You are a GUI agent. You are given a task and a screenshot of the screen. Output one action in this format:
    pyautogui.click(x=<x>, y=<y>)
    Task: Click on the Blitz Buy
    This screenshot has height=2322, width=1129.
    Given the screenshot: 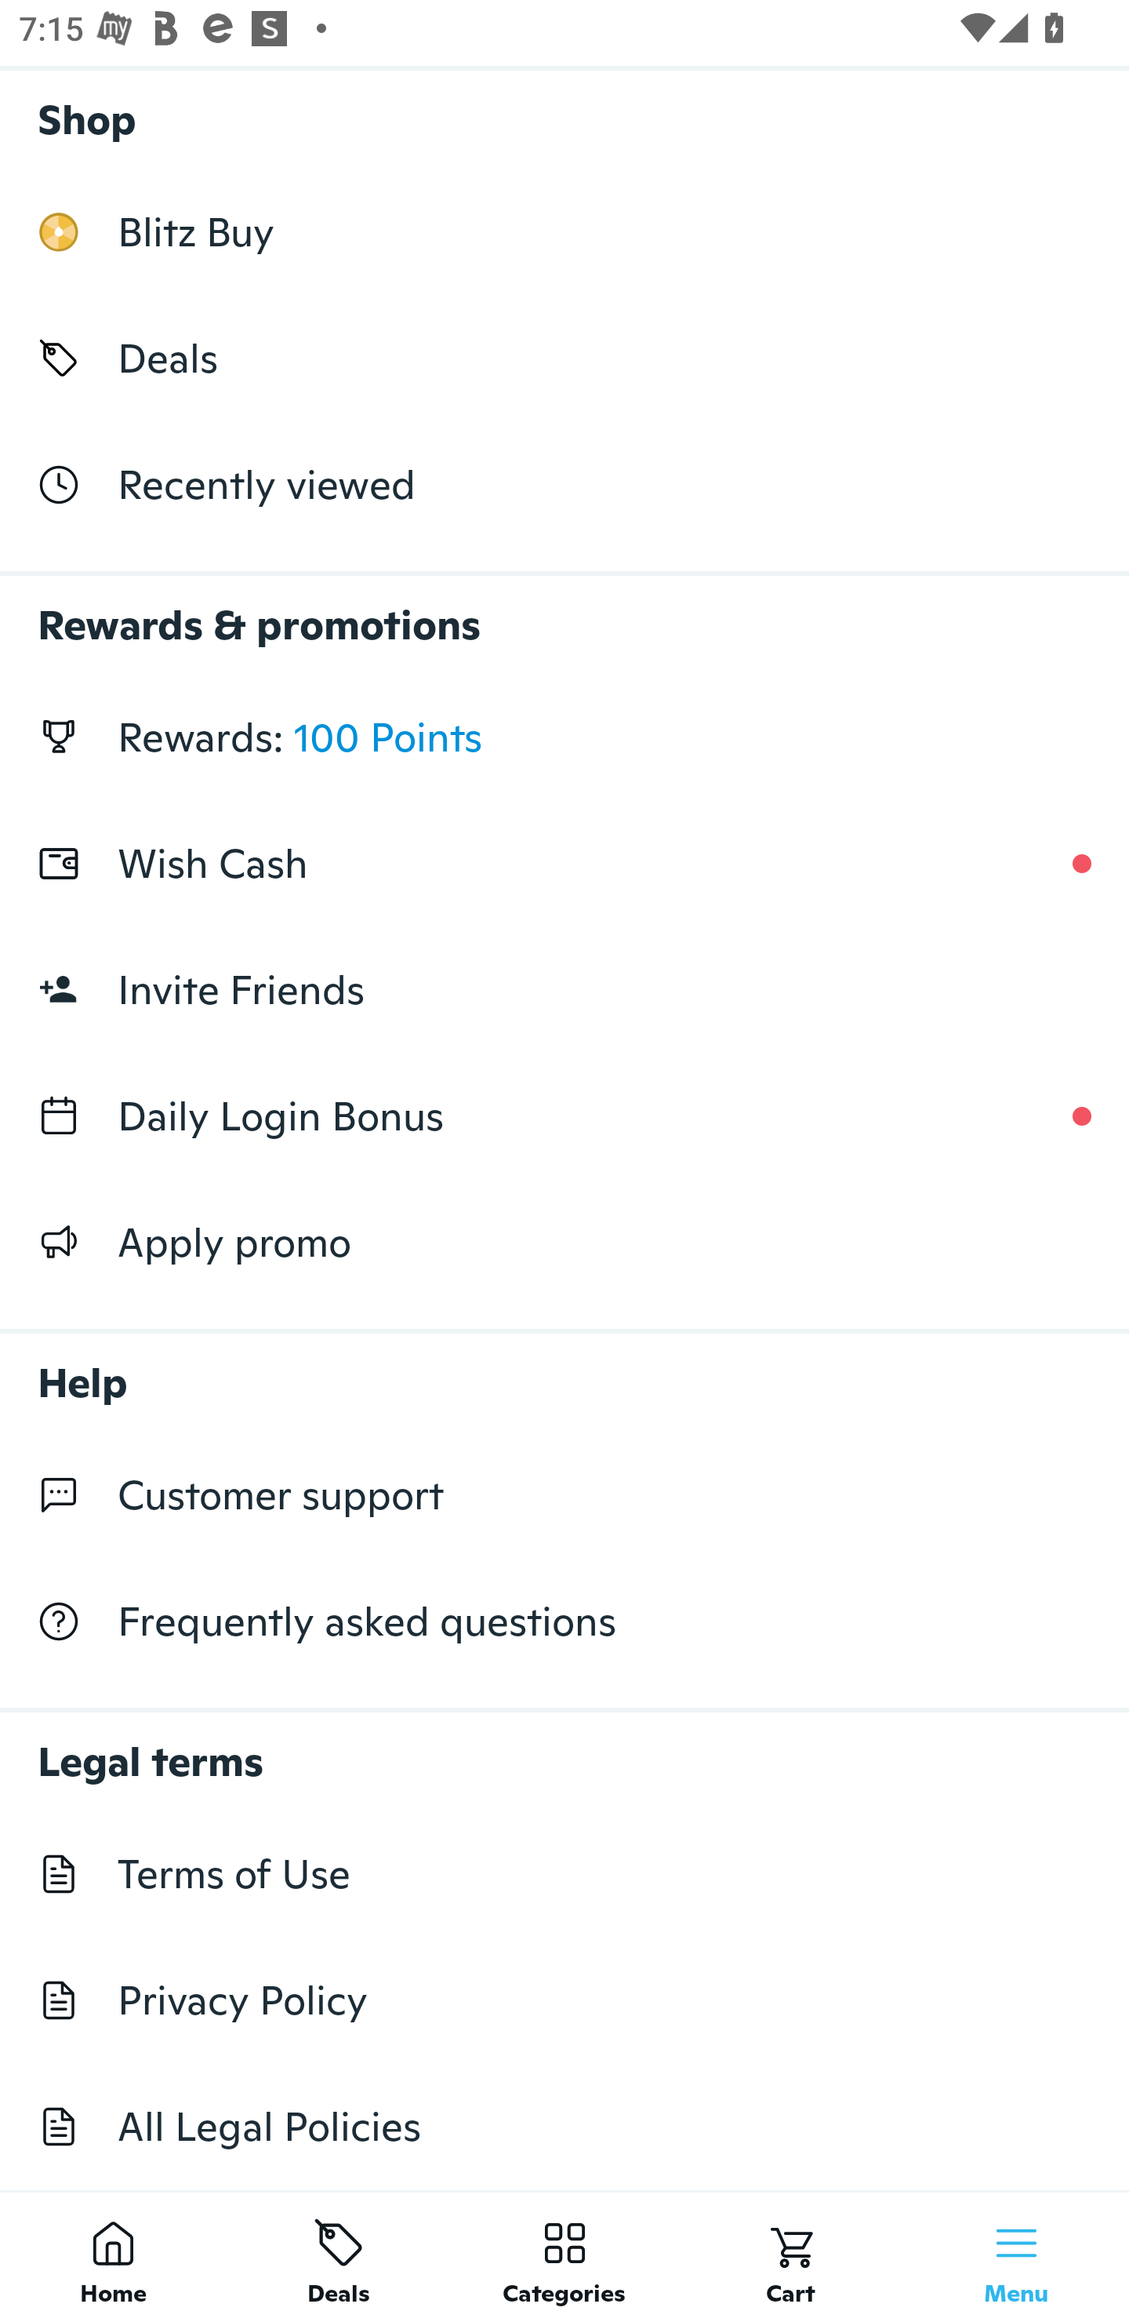 What is the action you would take?
    pyautogui.click(x=564, y=232)
    